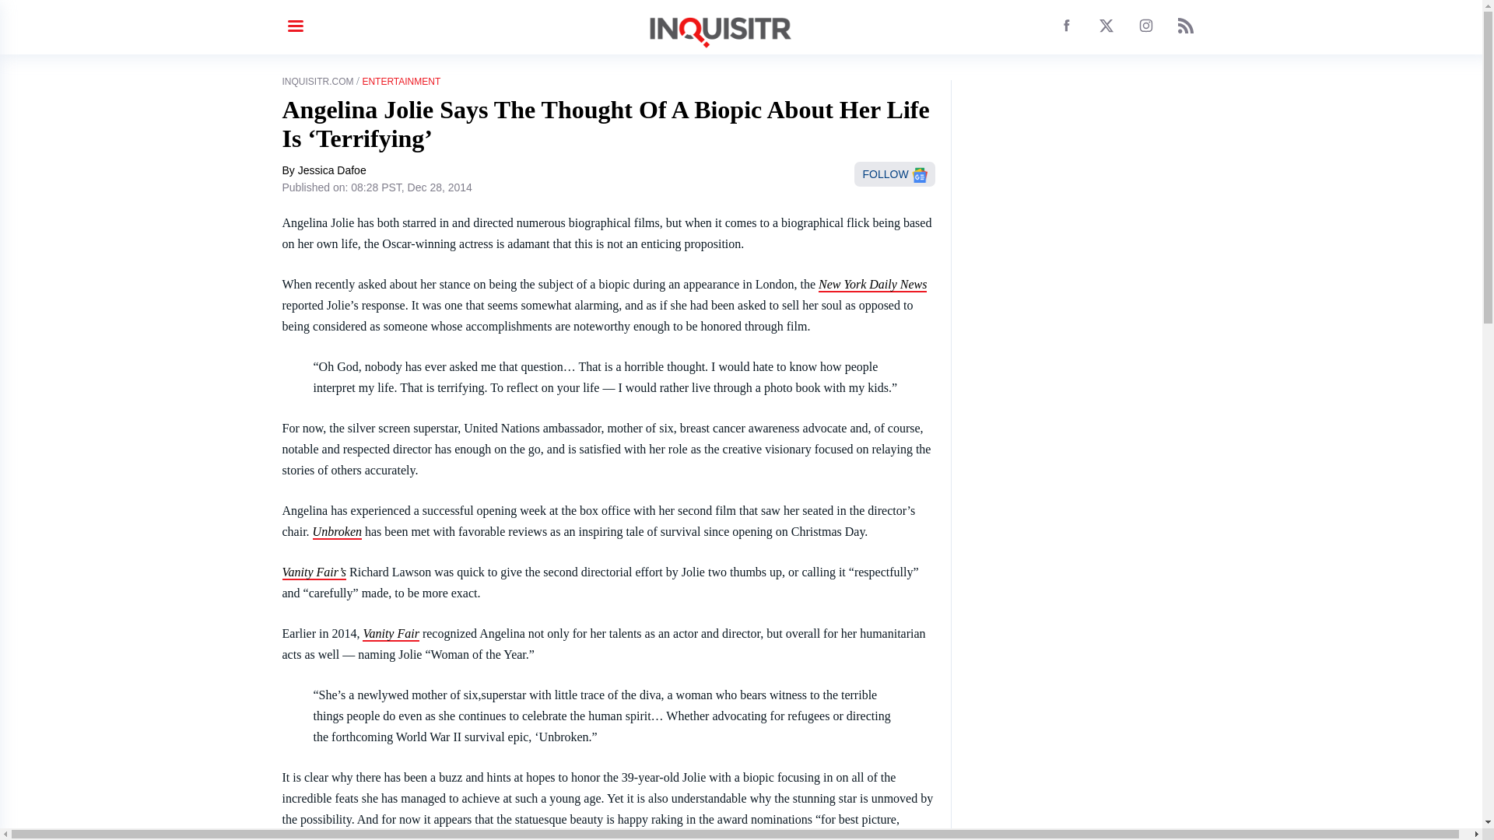 The height and width of the screenshot is (840, 1494). What do you see at coordinates (391, 634) in the screenshot?
I see `Vanity Fair` at bounding box center [391, 634].